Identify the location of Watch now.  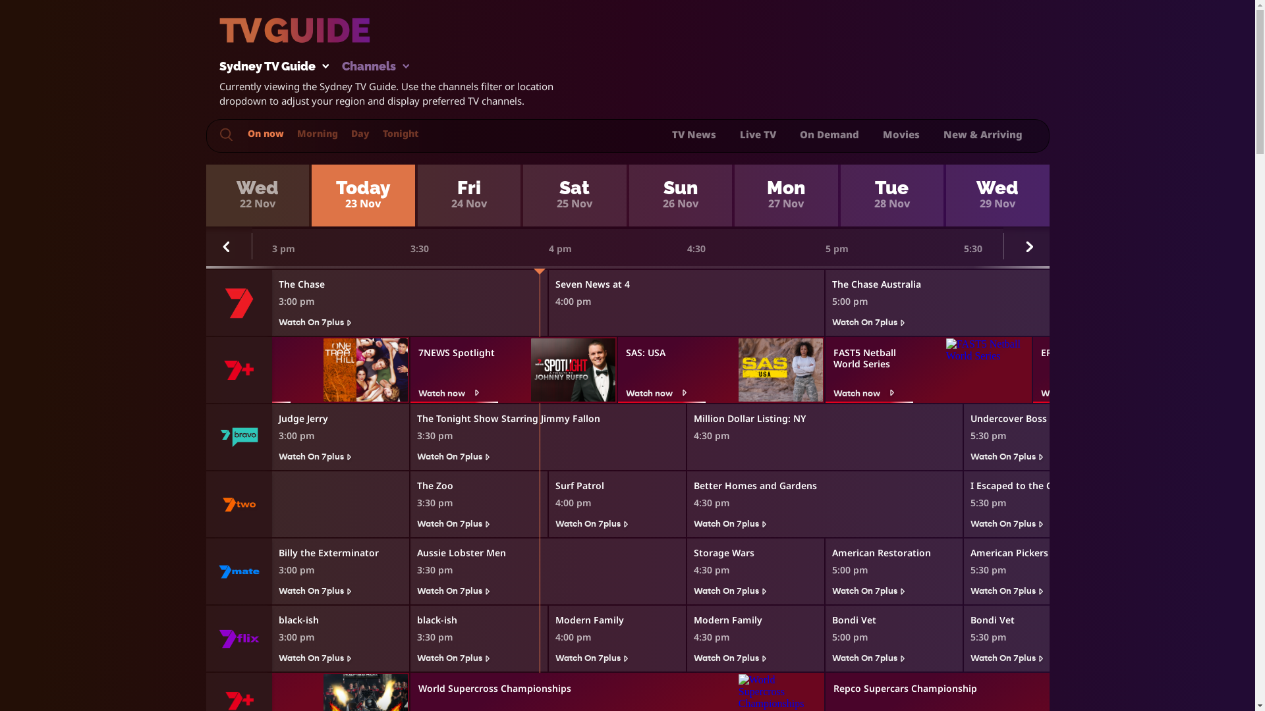
(664, 393).